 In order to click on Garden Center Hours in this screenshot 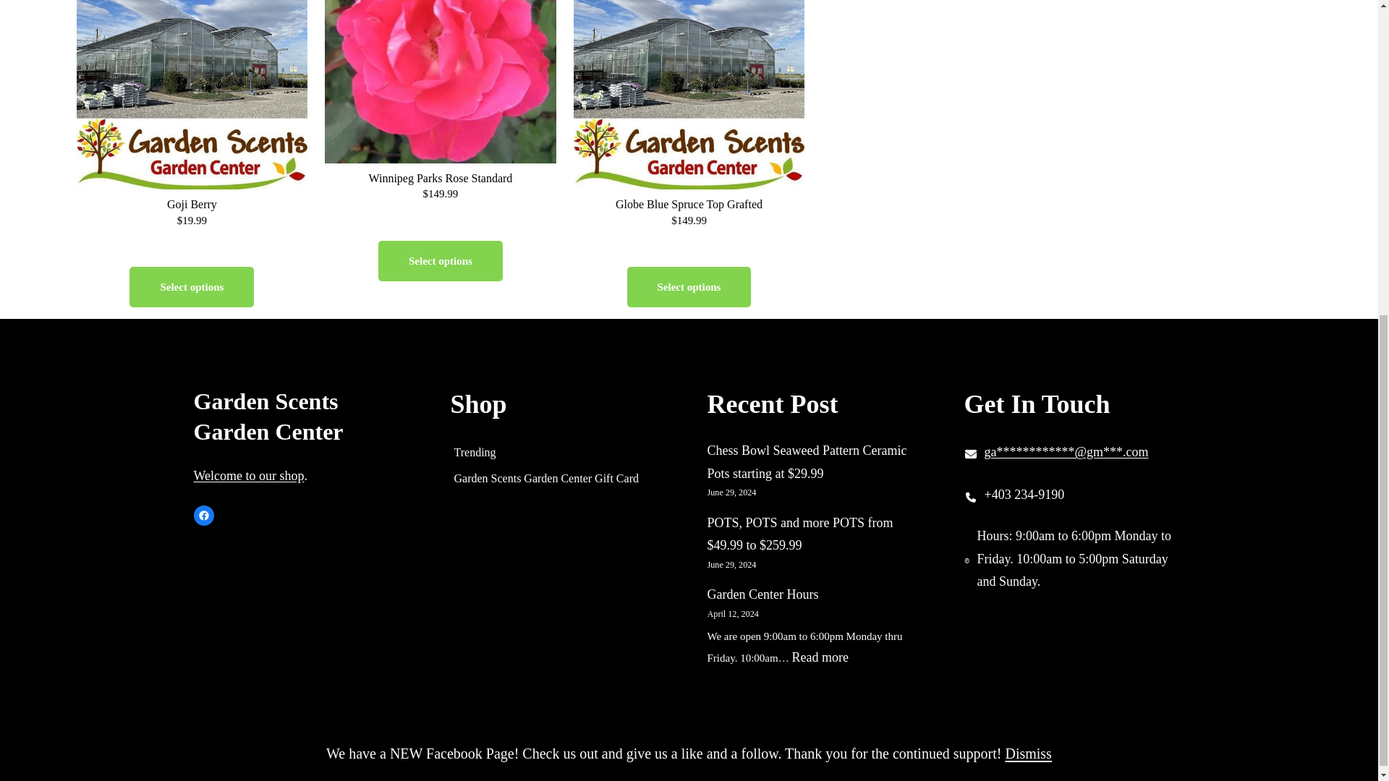, I will do `click(763, 594)`.